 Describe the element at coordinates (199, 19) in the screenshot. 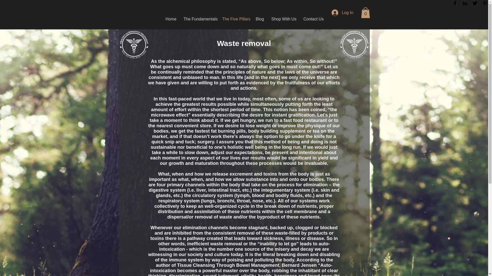

I see `The Fundamentals` at that location.